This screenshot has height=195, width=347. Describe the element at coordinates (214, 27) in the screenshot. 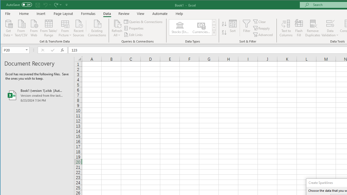

I see `Row Down` at that location.